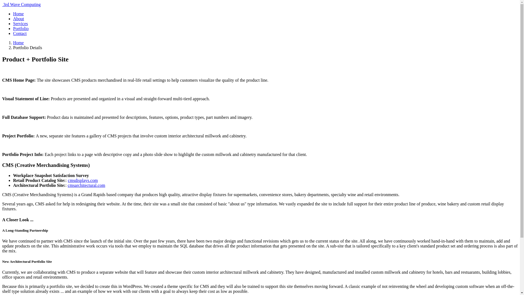  What do you see at coordinates (20, 33) in the screenshot?
I see `Contact` at bounding box center [20, 33].